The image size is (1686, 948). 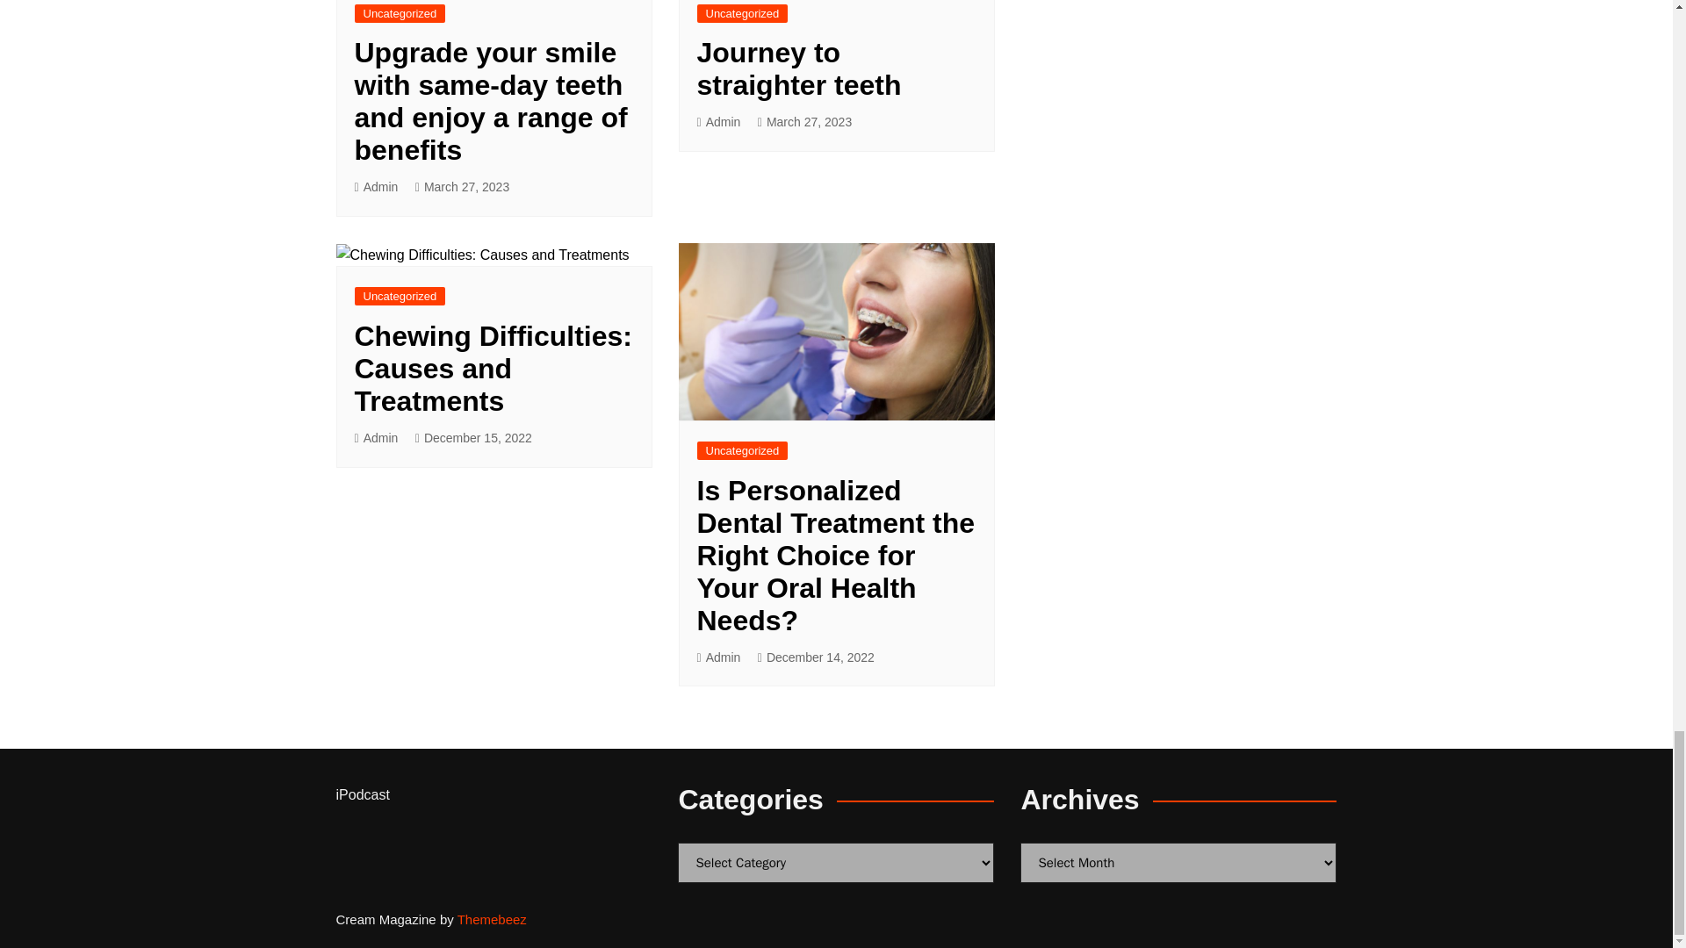 I want to click on Uncategorized, so click(x=400, y=13).